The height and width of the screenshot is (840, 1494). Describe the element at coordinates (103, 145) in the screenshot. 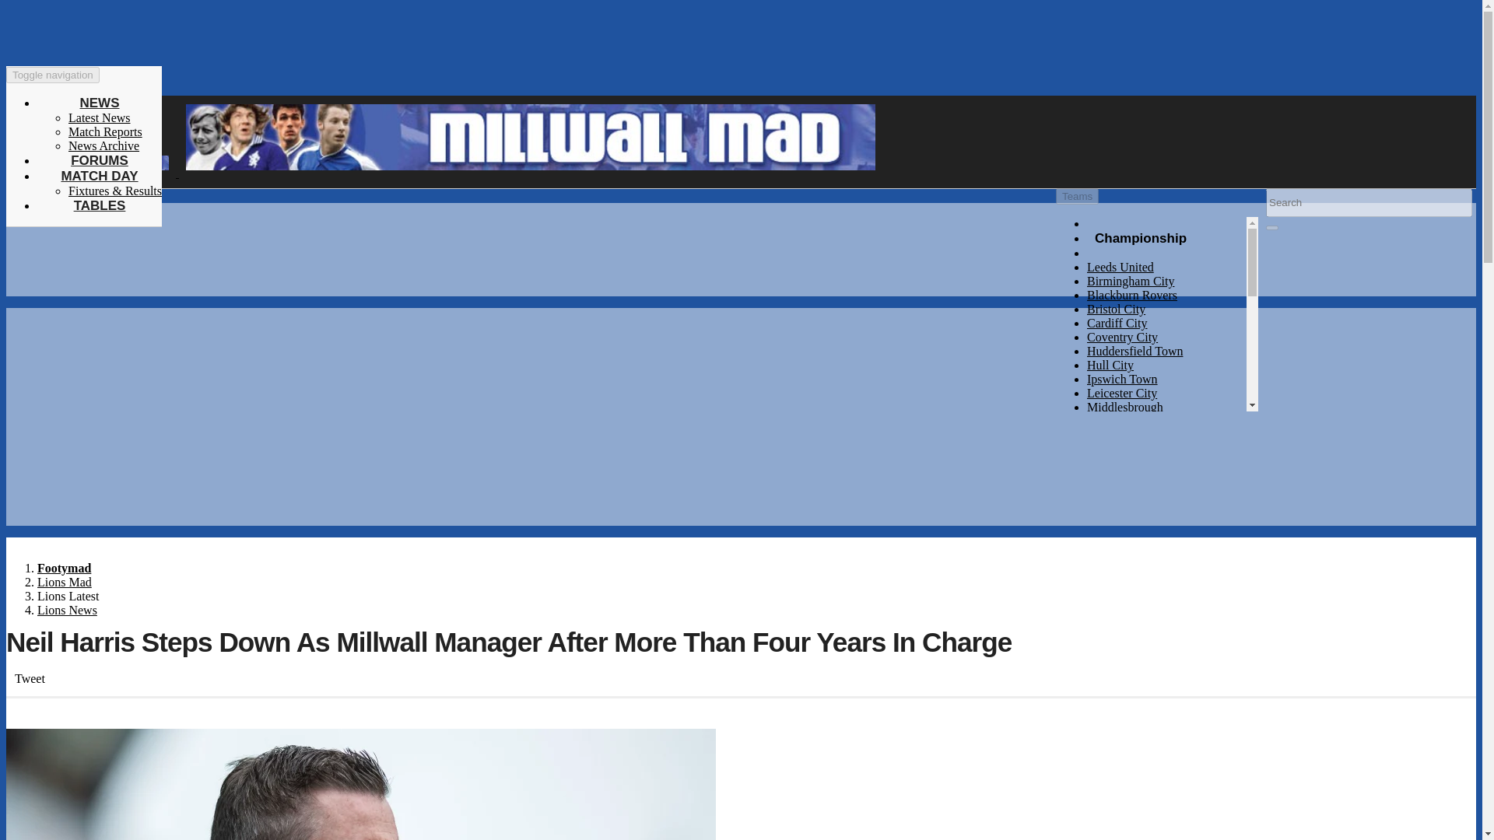

I see `News Archive` at that location.